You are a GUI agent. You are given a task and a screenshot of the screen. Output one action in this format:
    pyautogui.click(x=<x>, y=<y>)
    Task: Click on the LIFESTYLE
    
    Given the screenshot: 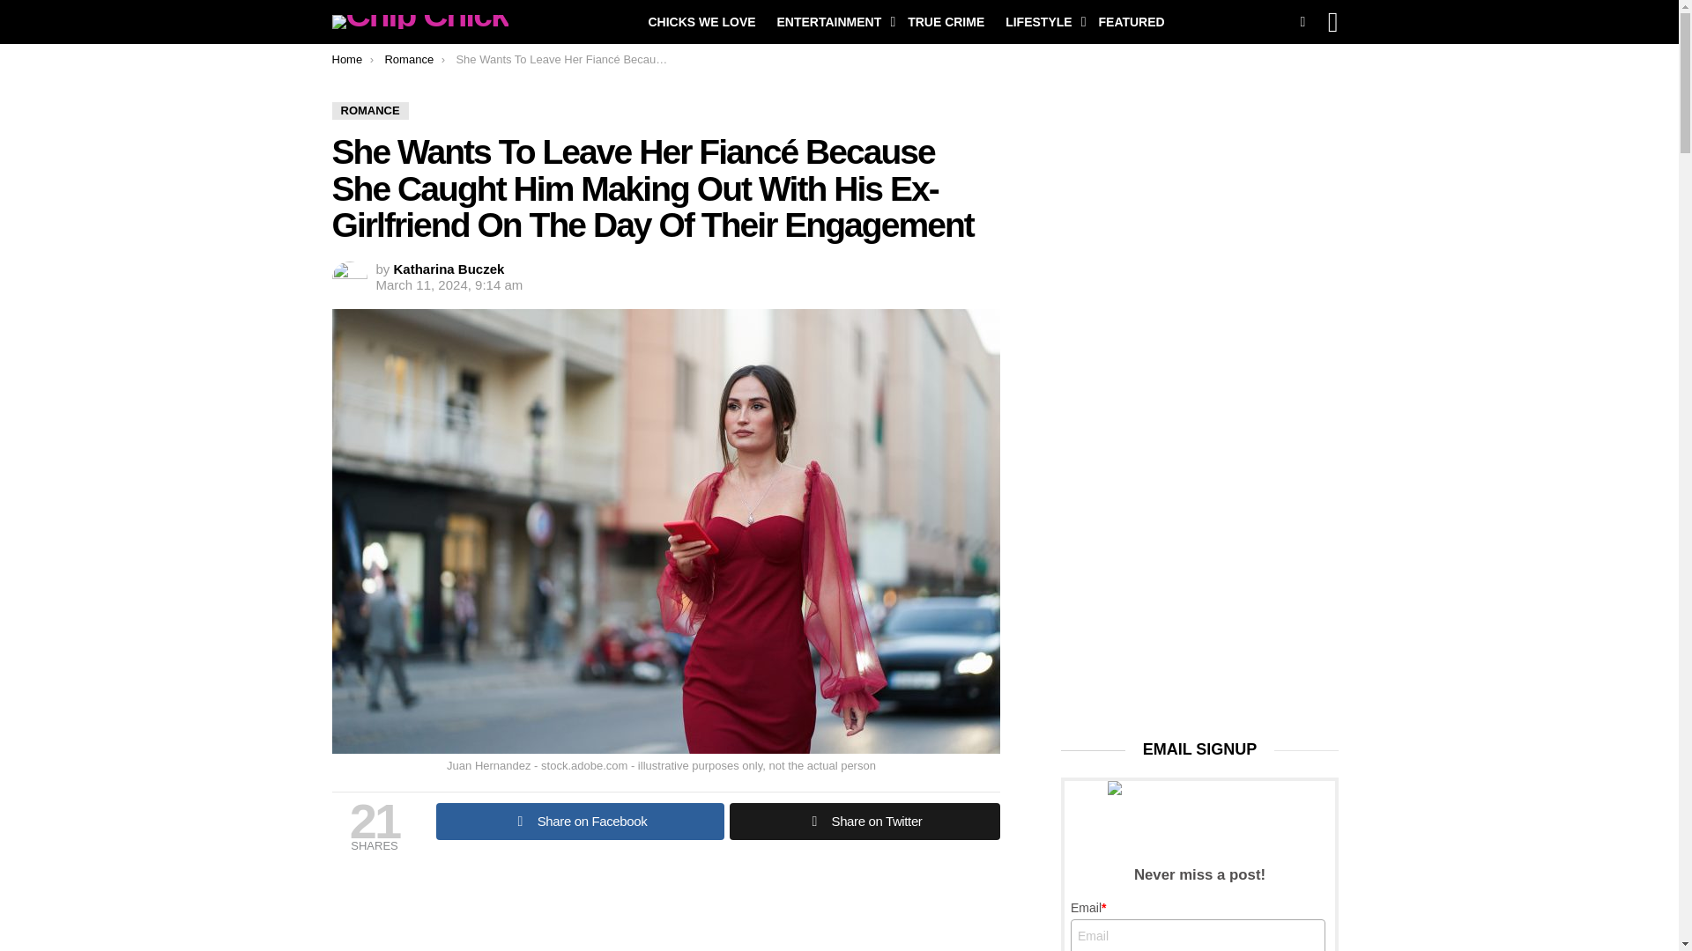 What is the action you would take?
    pyautogui.click(x=1041, y=21)
    